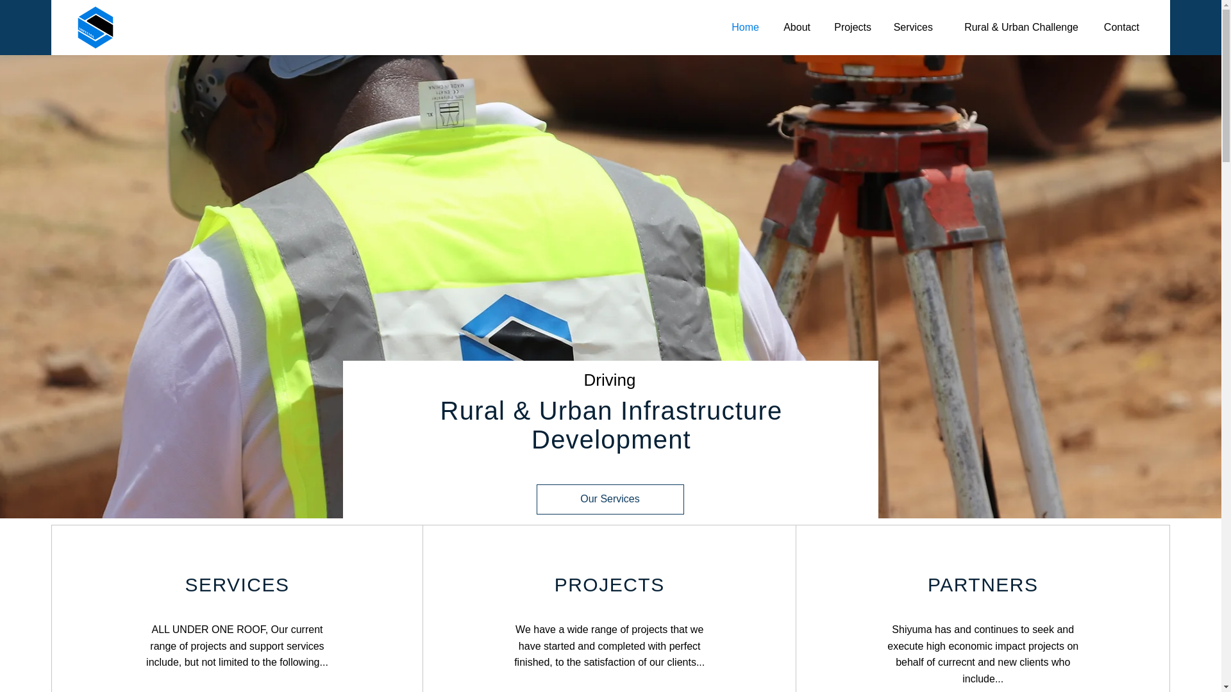  I want to click on Projects, so click(850, 28).